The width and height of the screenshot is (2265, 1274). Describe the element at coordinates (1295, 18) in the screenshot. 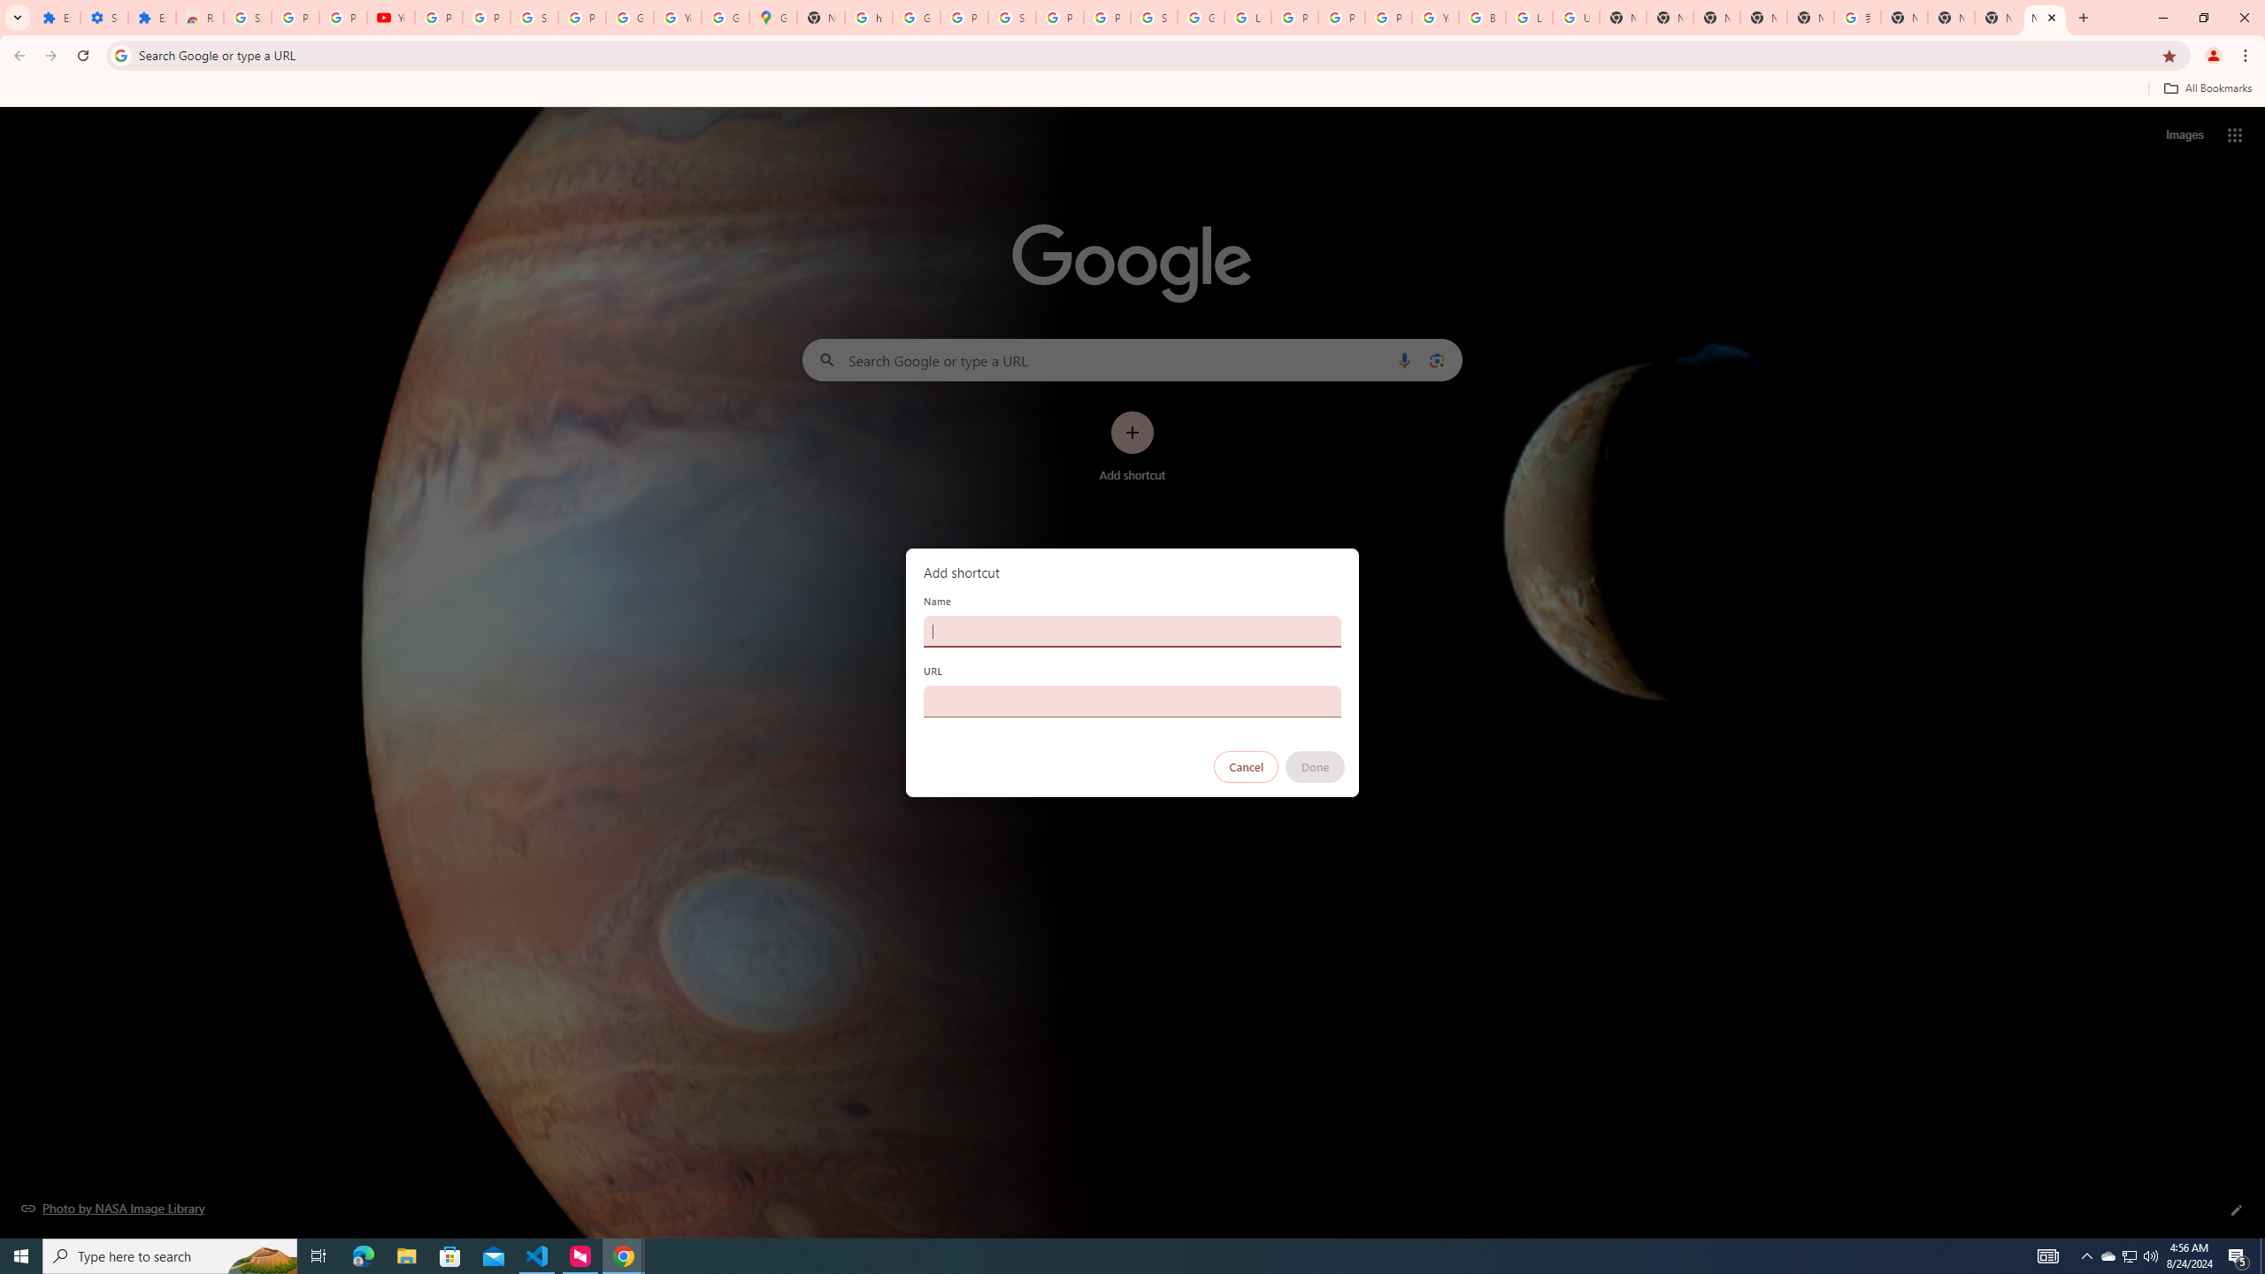

I see `Privacy Help Center - Policies Help` at that location.